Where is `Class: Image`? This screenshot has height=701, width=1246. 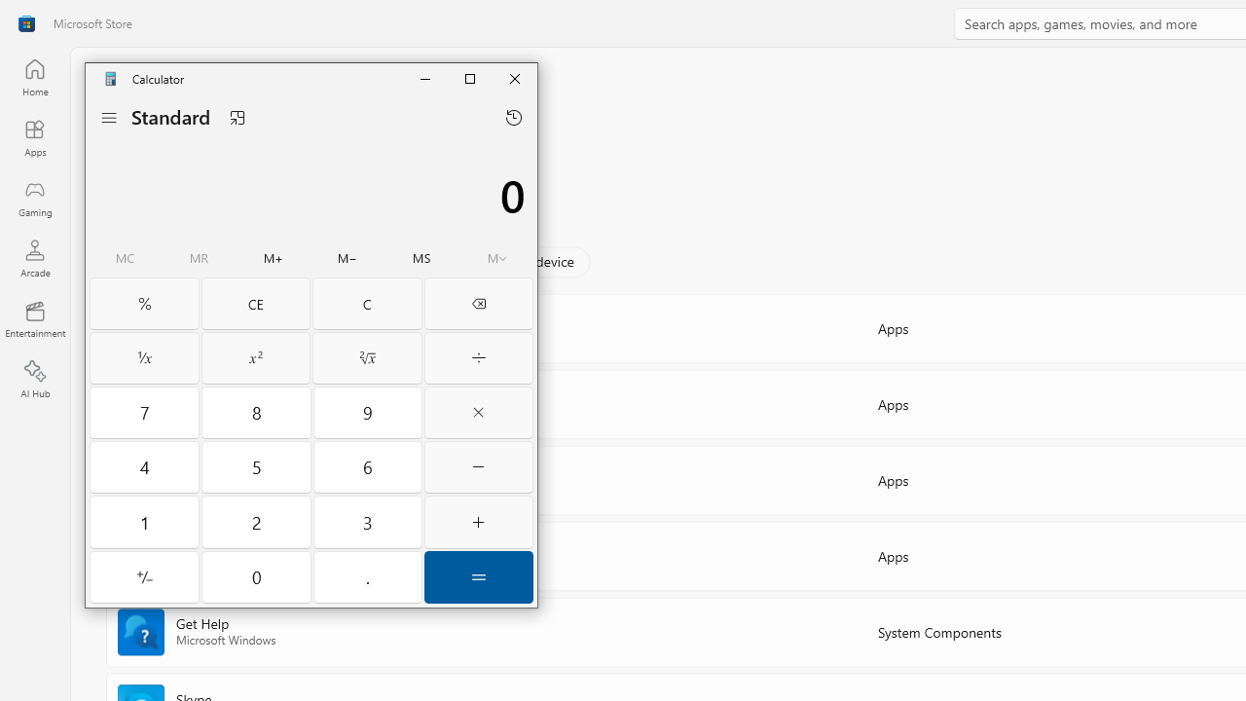
Class: Image is located at coordinates (26, 23).